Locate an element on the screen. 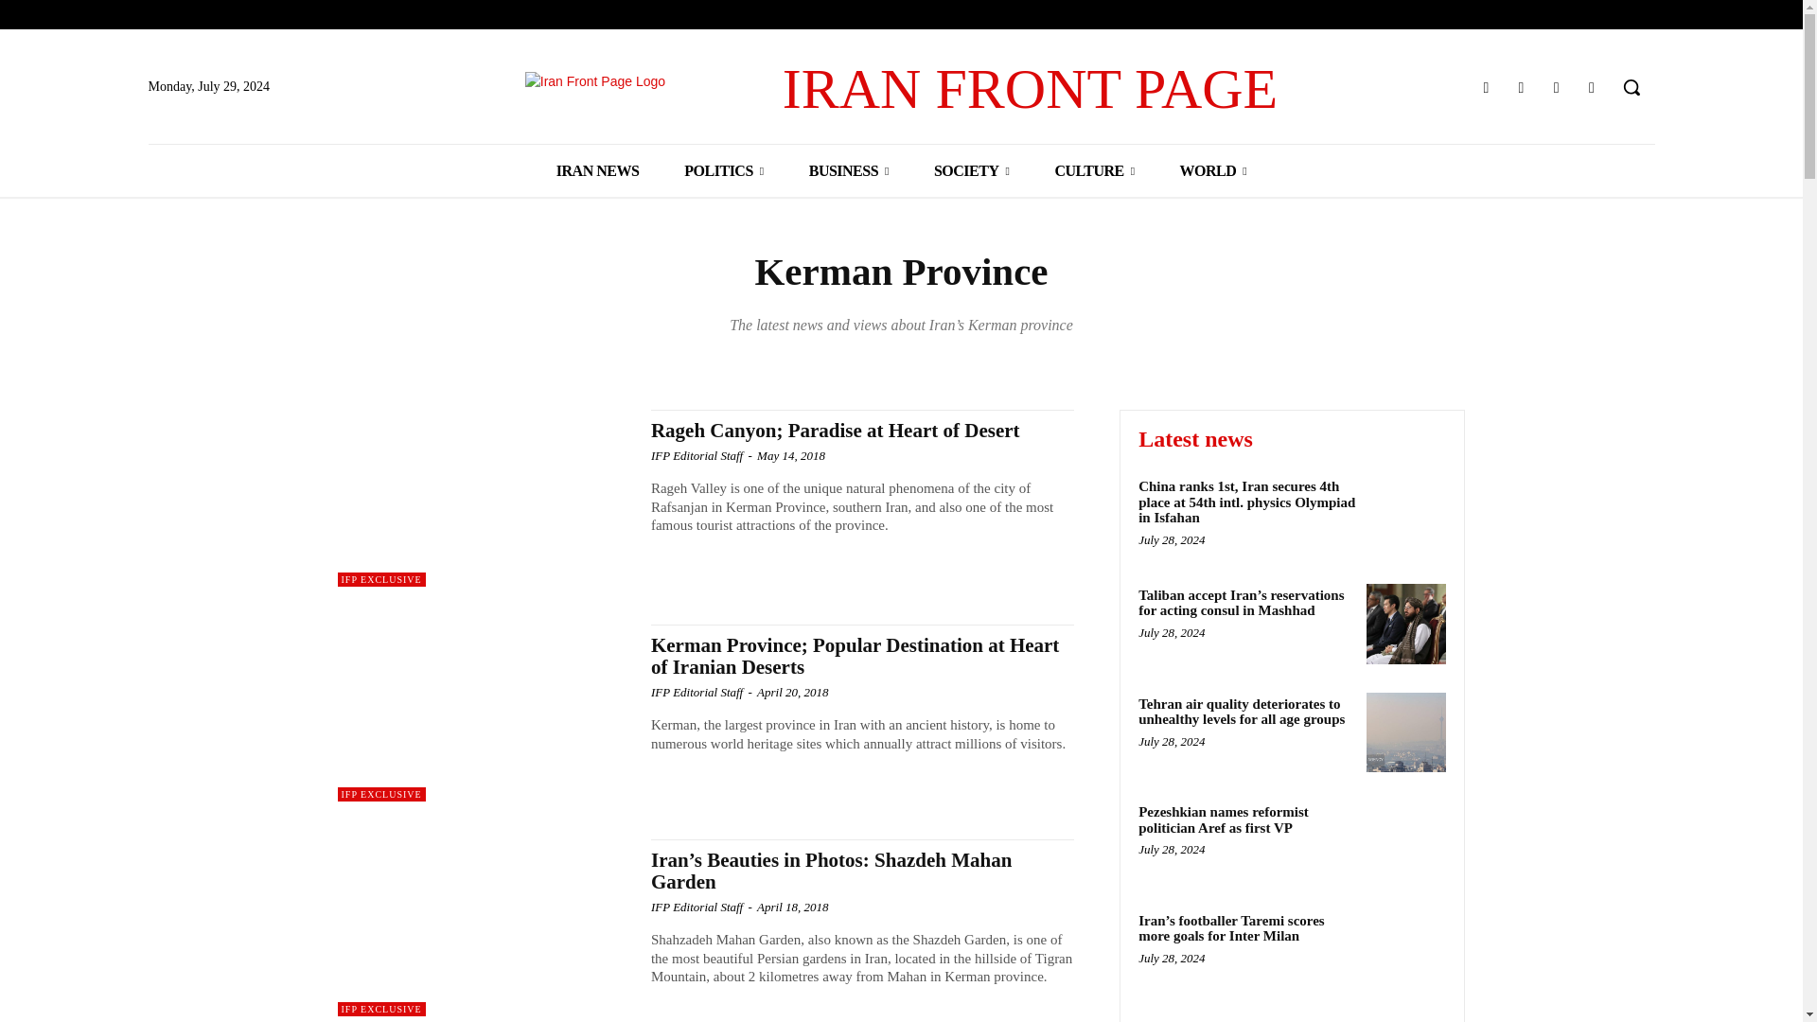  Iran Front Page Logo is located at coordinates (653, 89).